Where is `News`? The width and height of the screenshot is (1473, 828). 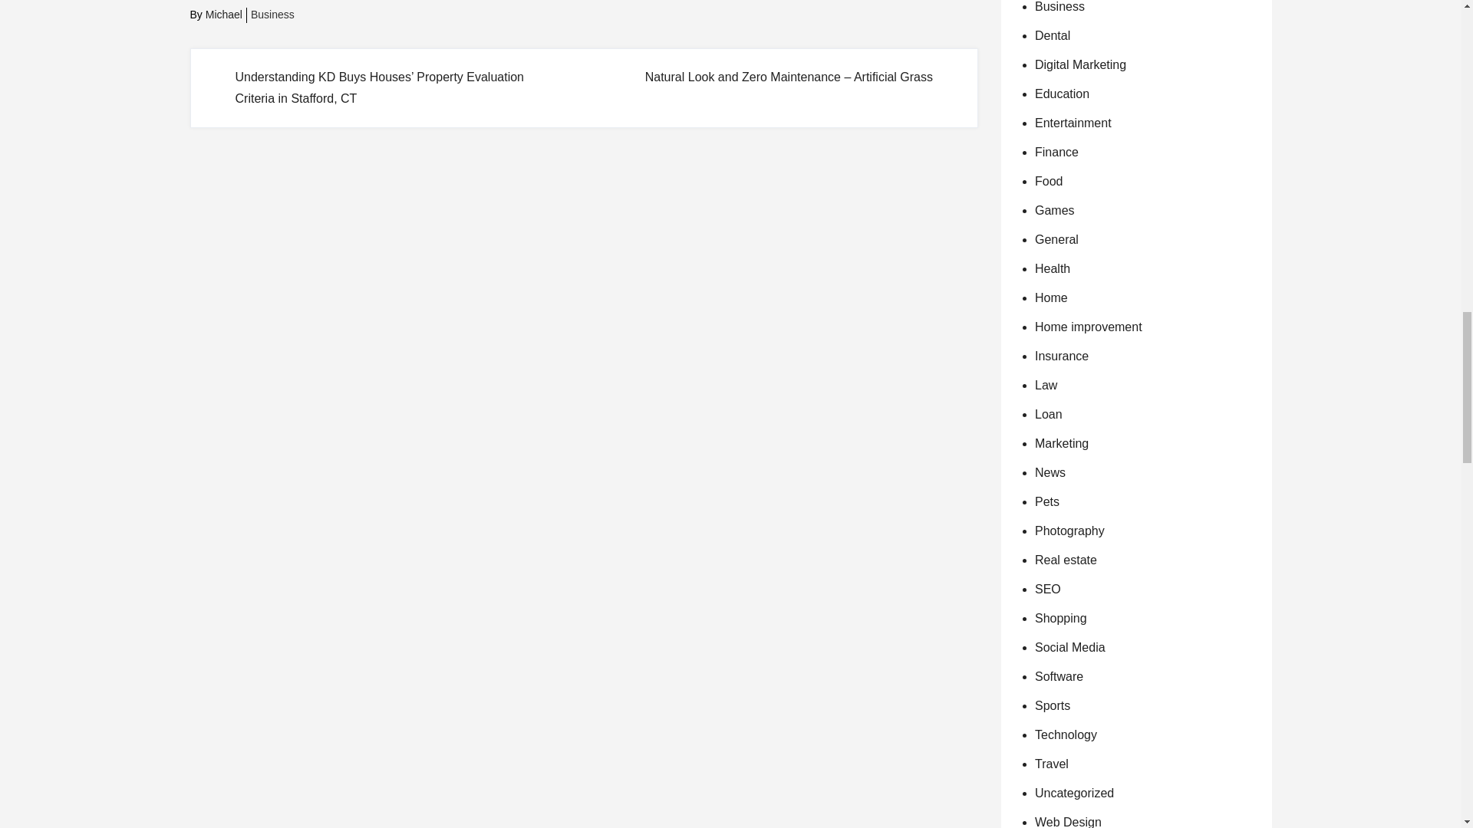
News is located at coordinates (1050, 472).